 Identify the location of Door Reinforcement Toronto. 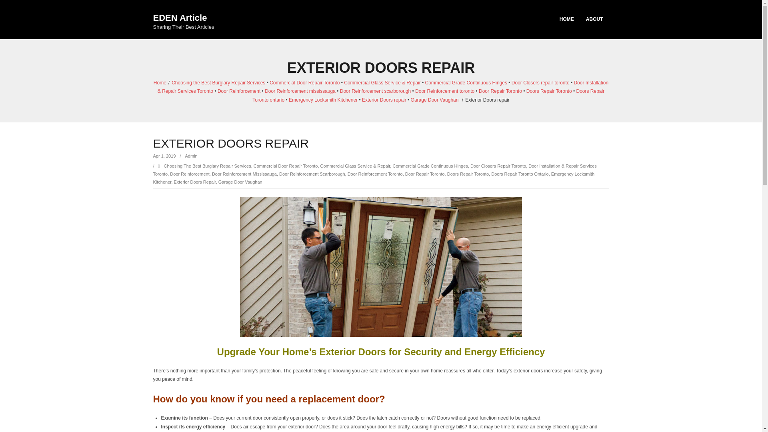
(238, 91).